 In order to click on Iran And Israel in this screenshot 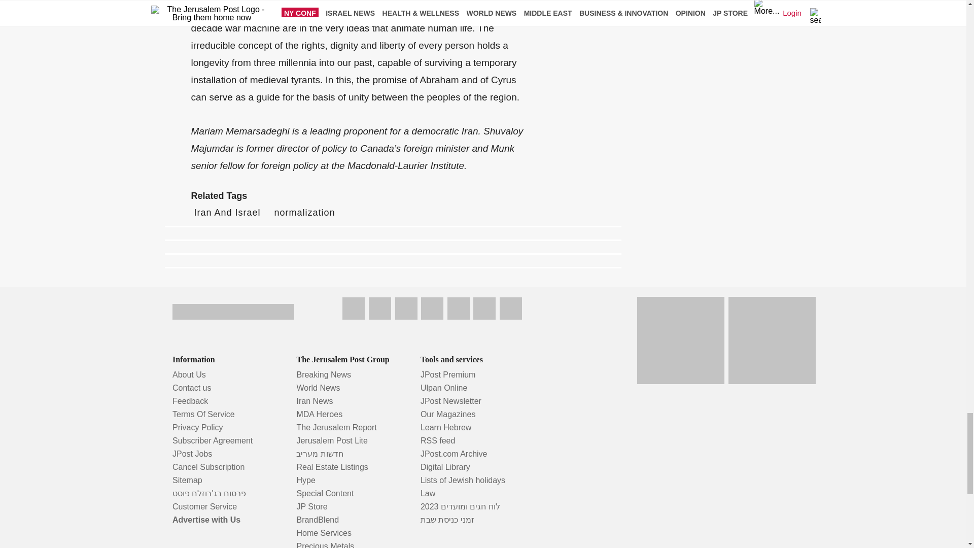, I will do `click(227, 212)`.